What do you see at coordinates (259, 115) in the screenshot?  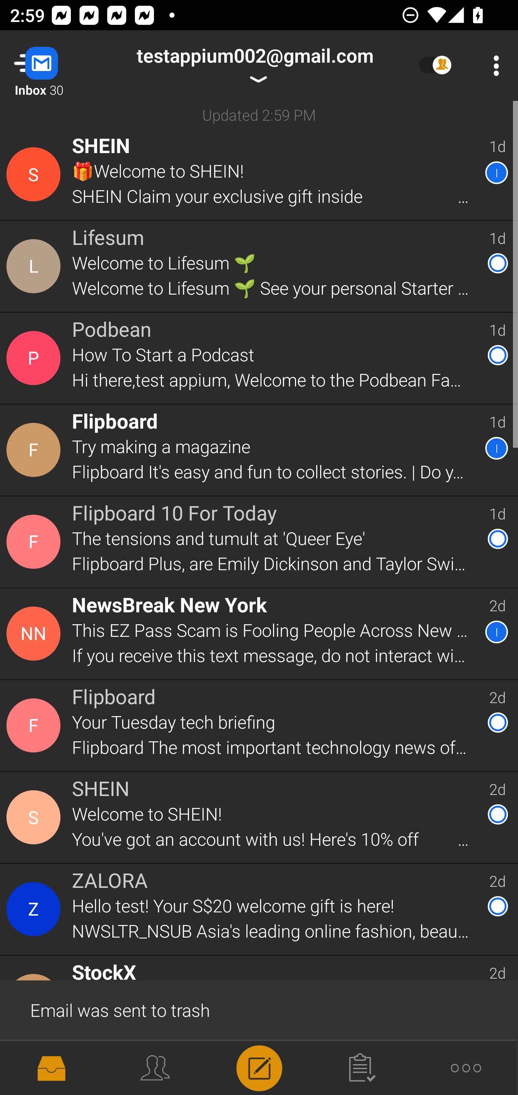 I see `Updated 2:59 PM` at bounding box center [259, 115].